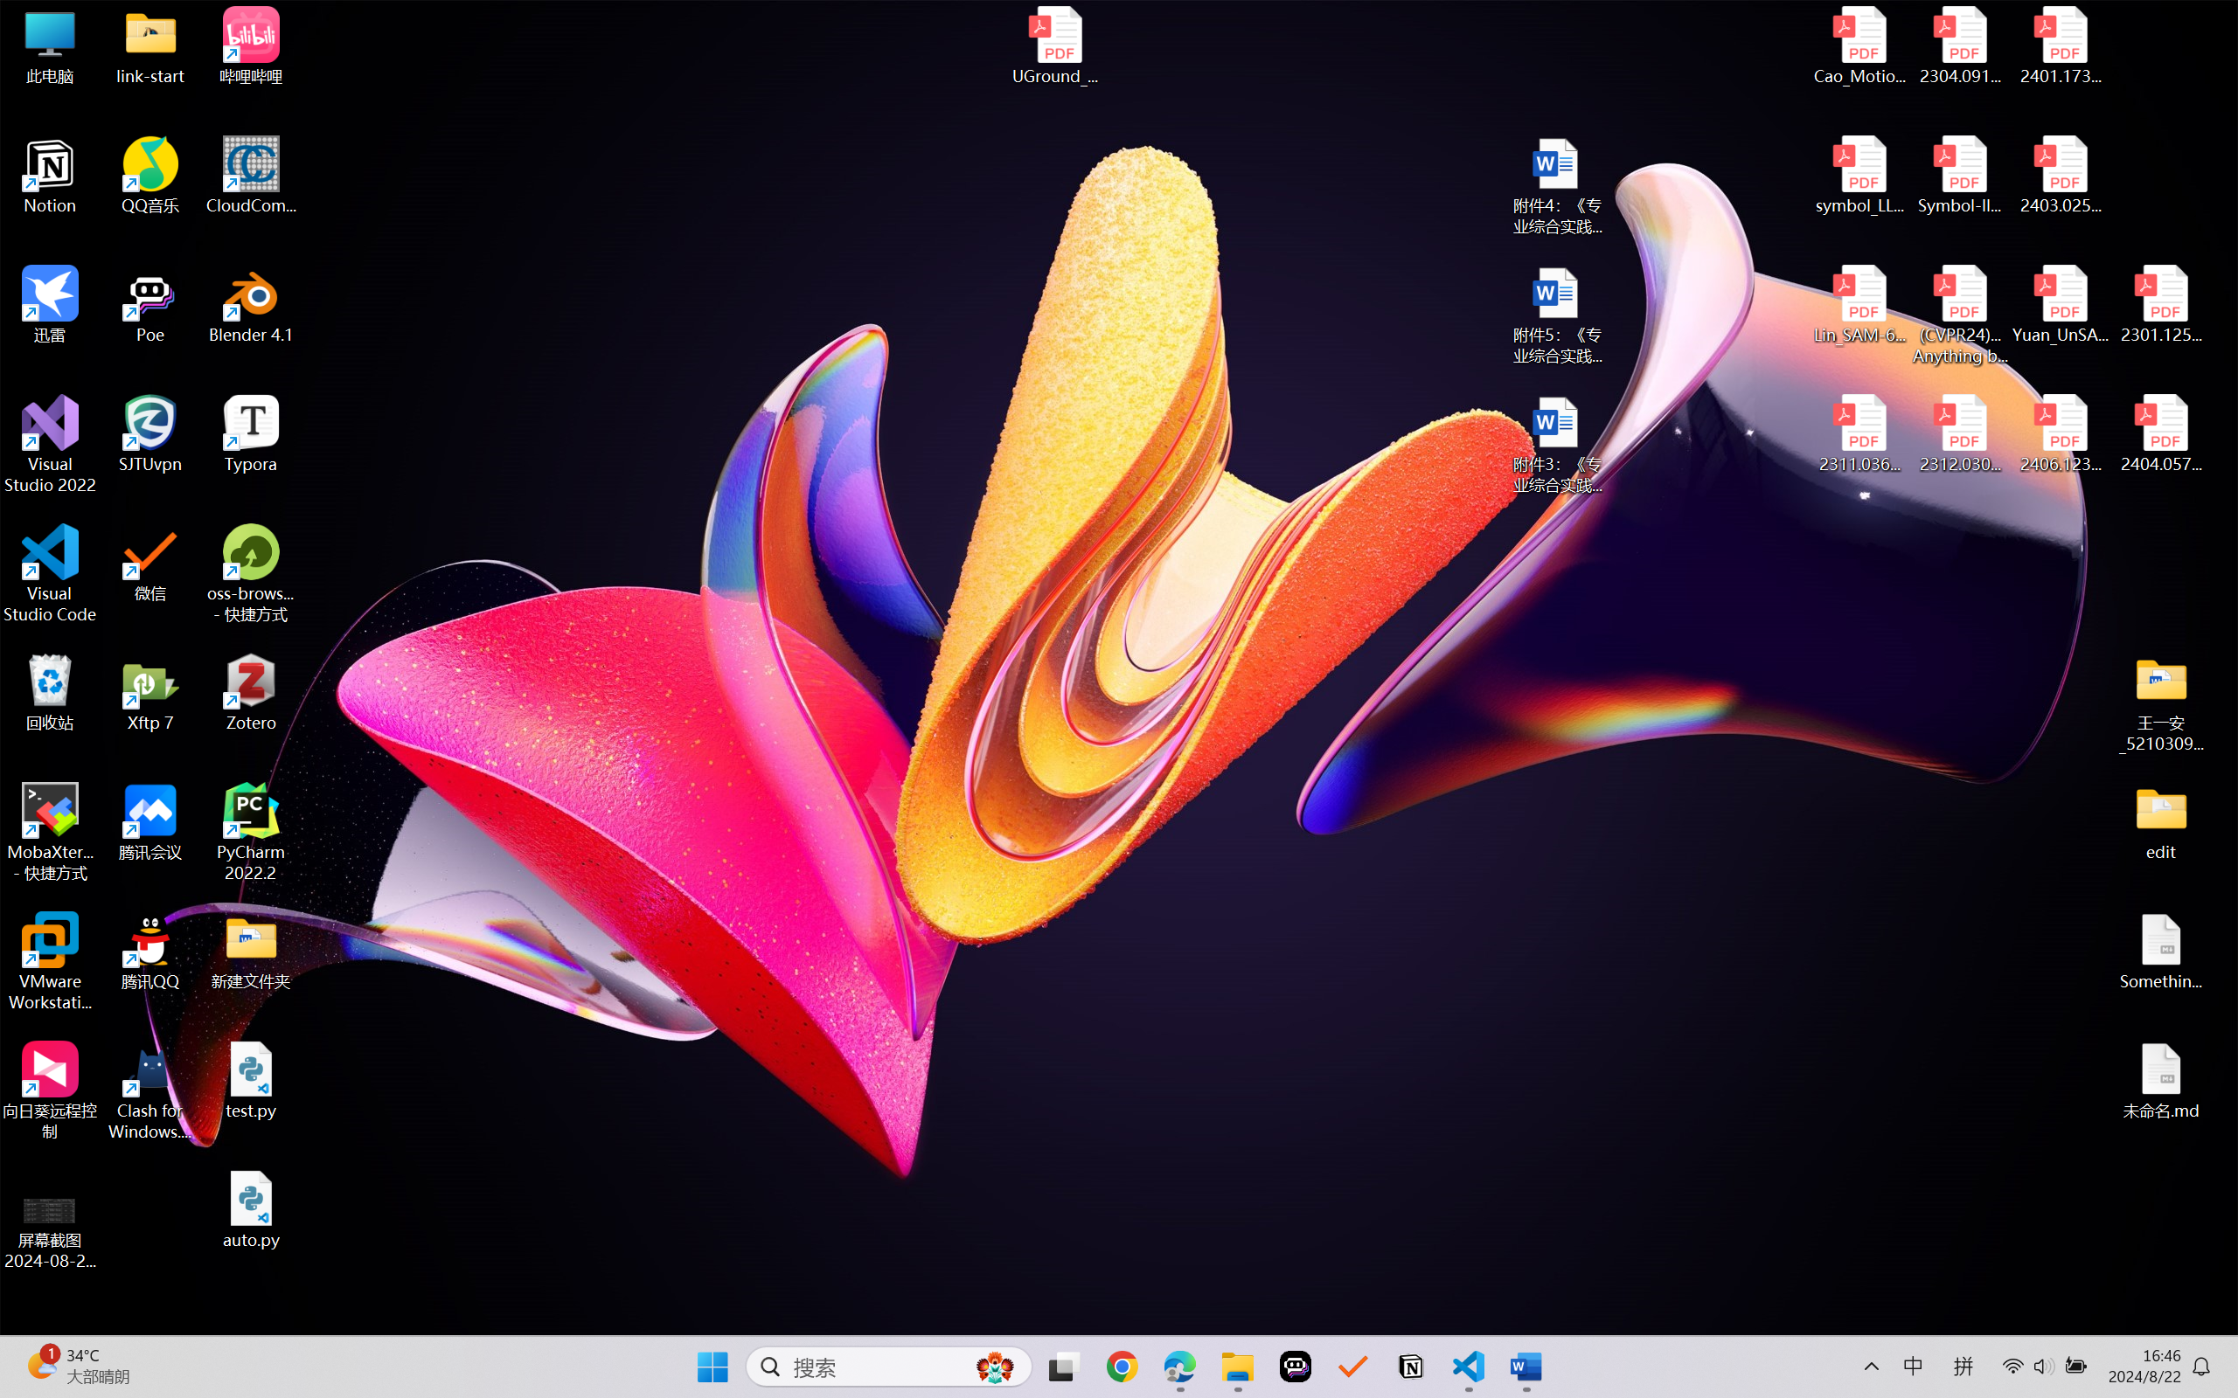  Describe the element at coordinates (51, 573) in the screenshot. I see `Visual Studio Code` at that location.